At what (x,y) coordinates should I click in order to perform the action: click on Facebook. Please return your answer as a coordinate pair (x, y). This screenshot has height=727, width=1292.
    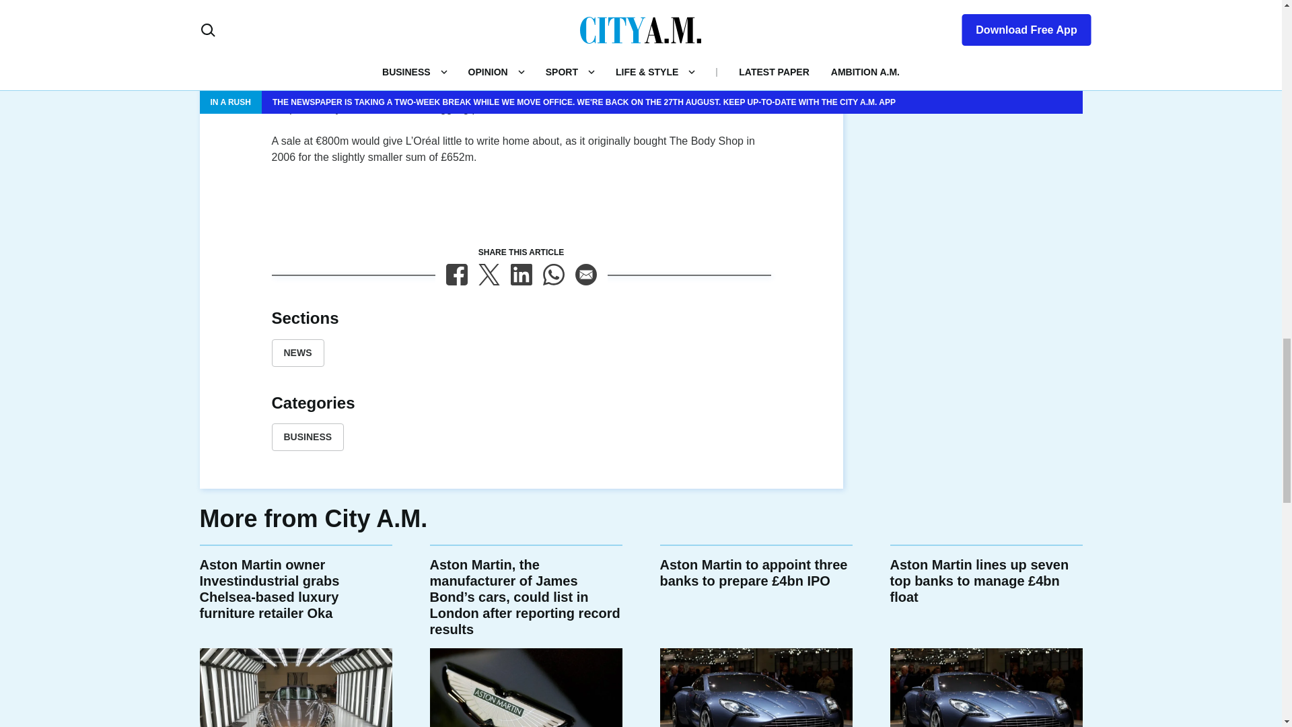
    Looking at the image, I should click on (456, 275).